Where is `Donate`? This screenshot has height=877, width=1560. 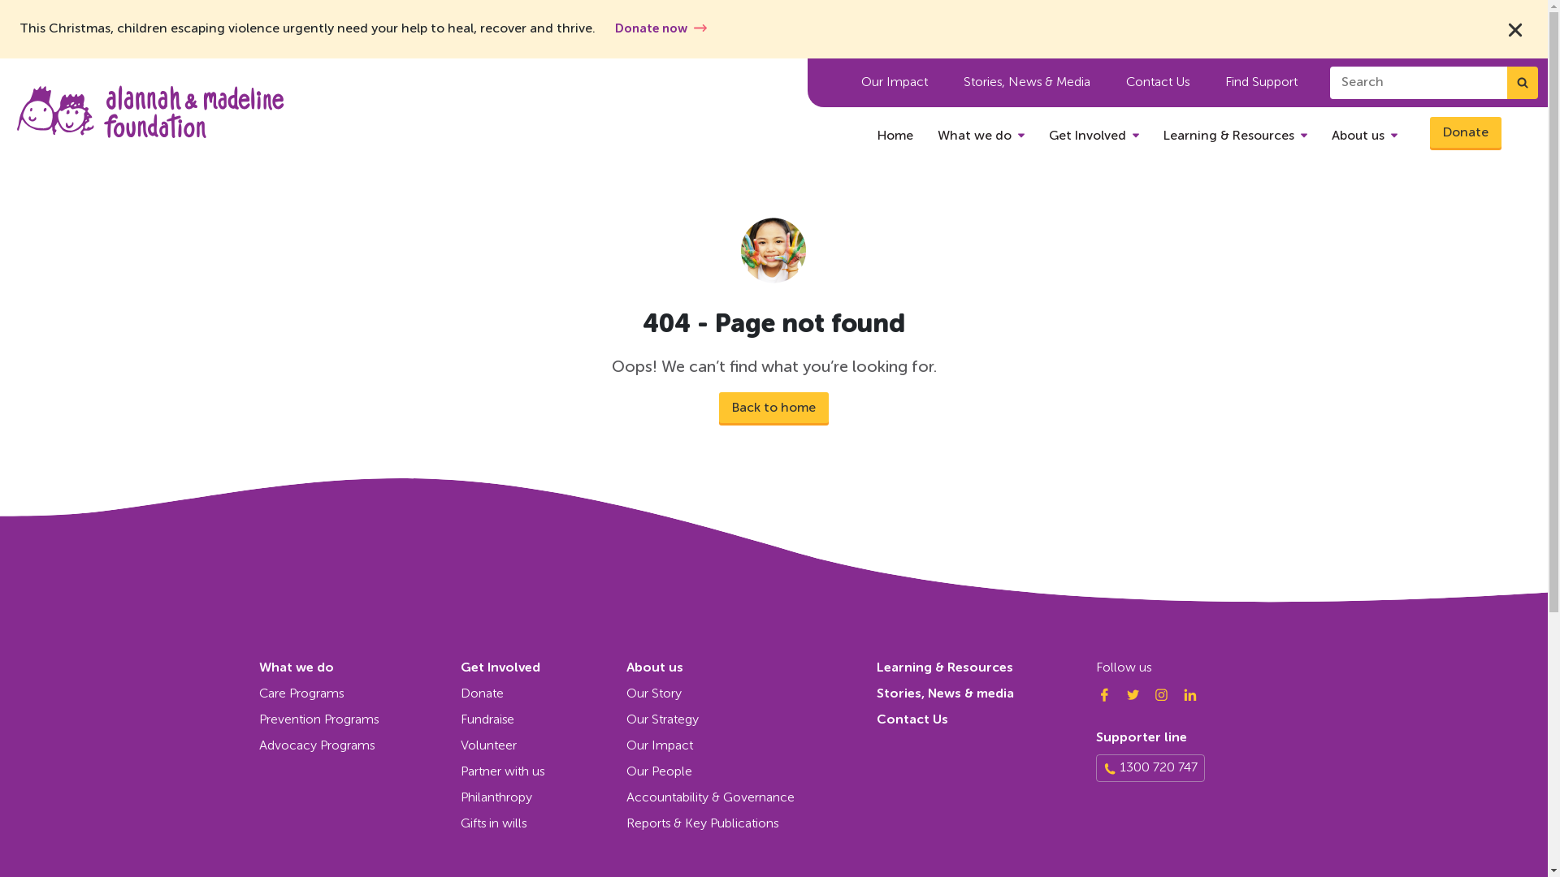 Donate is located at coordinates (544, 694).